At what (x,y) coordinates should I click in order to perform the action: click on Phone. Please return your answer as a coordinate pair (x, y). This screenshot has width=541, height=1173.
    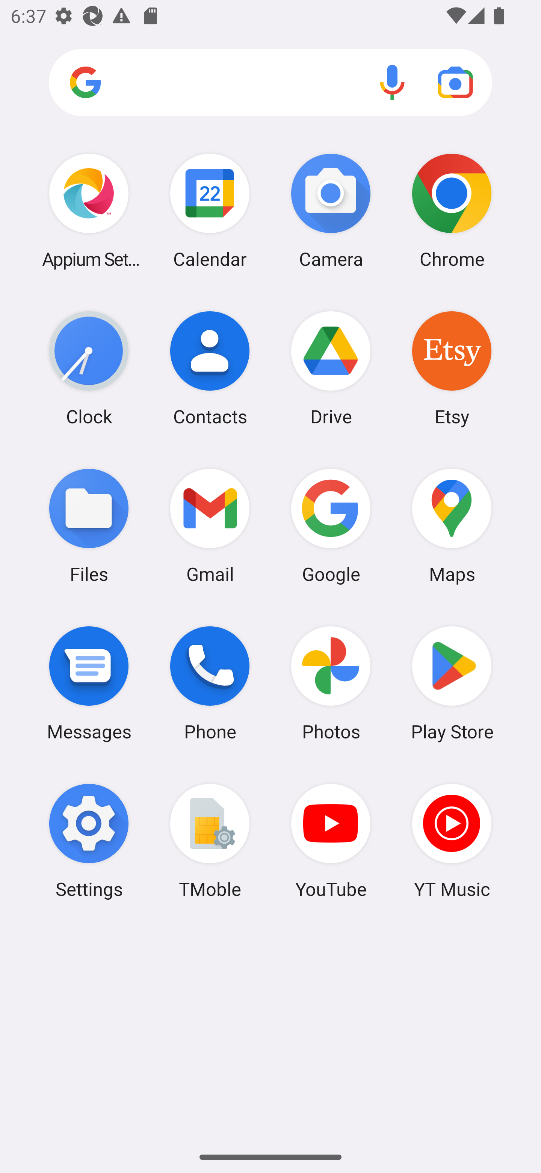
    Looking at the image, I should click on (210, 683).